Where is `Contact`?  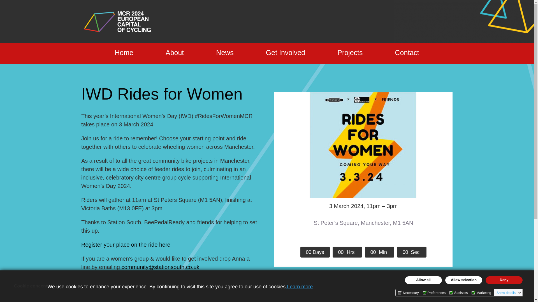
Contact is located at coordinates (407, 53).